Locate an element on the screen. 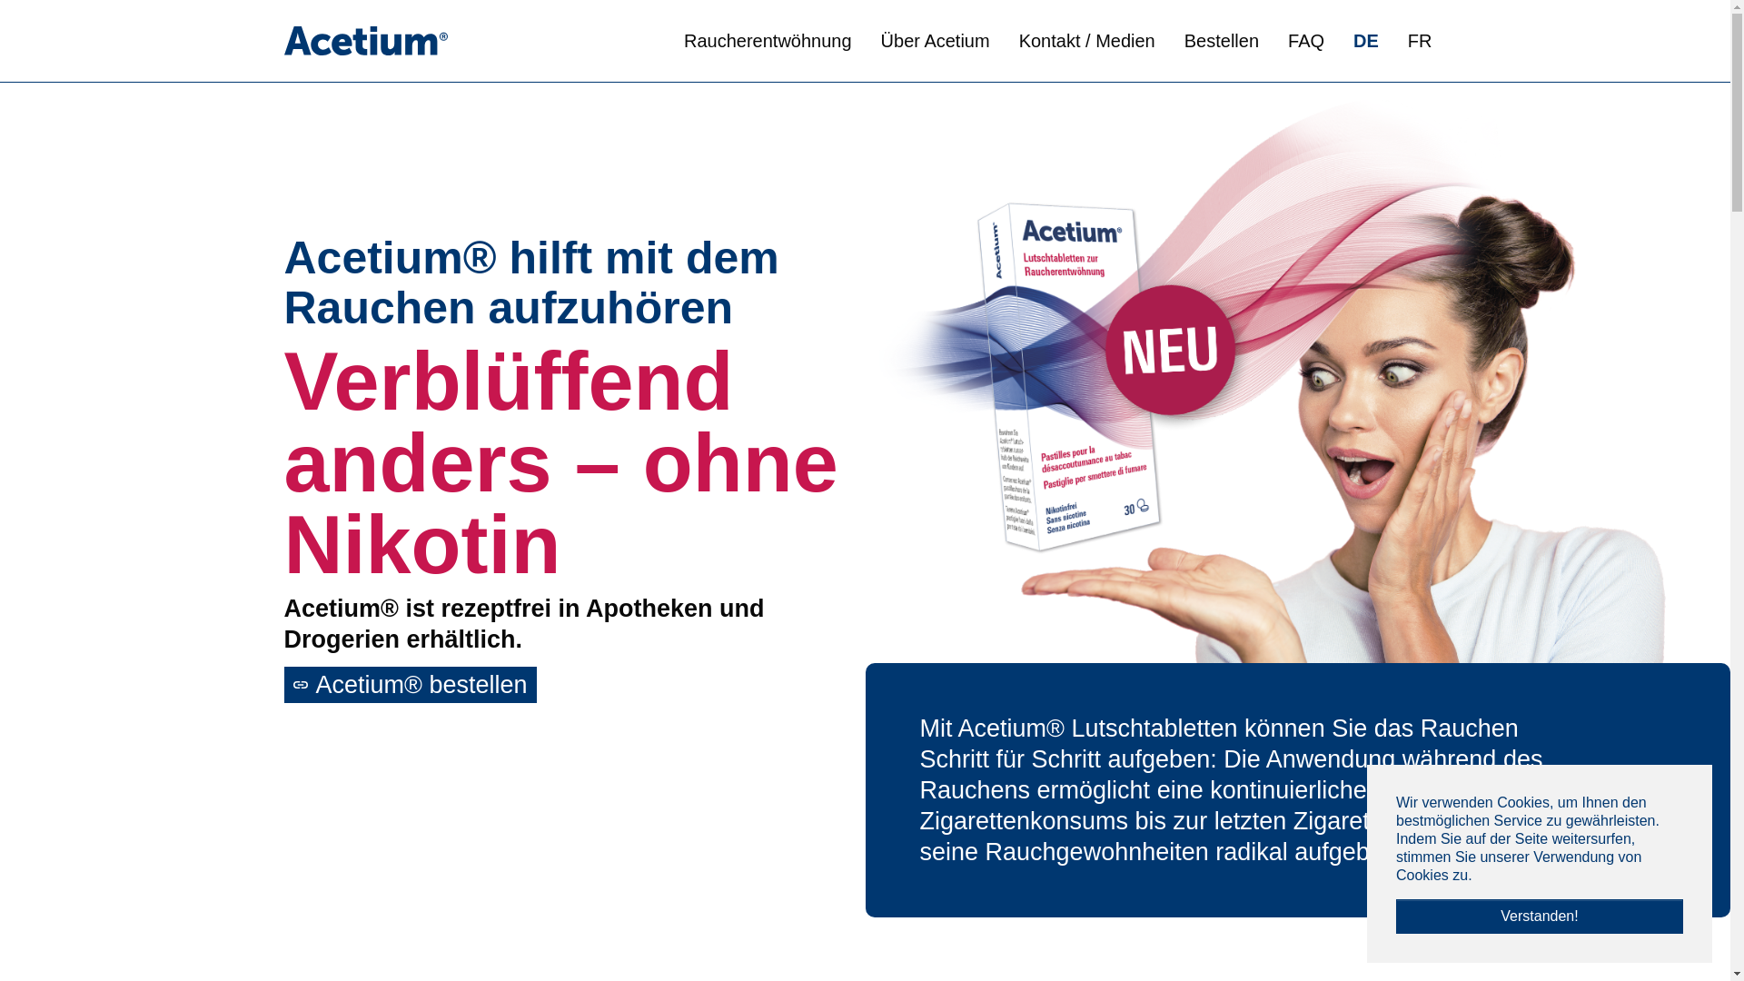 The image size is (1744, 981). Kontakt / Medien is located at coordinates (1087, 41).